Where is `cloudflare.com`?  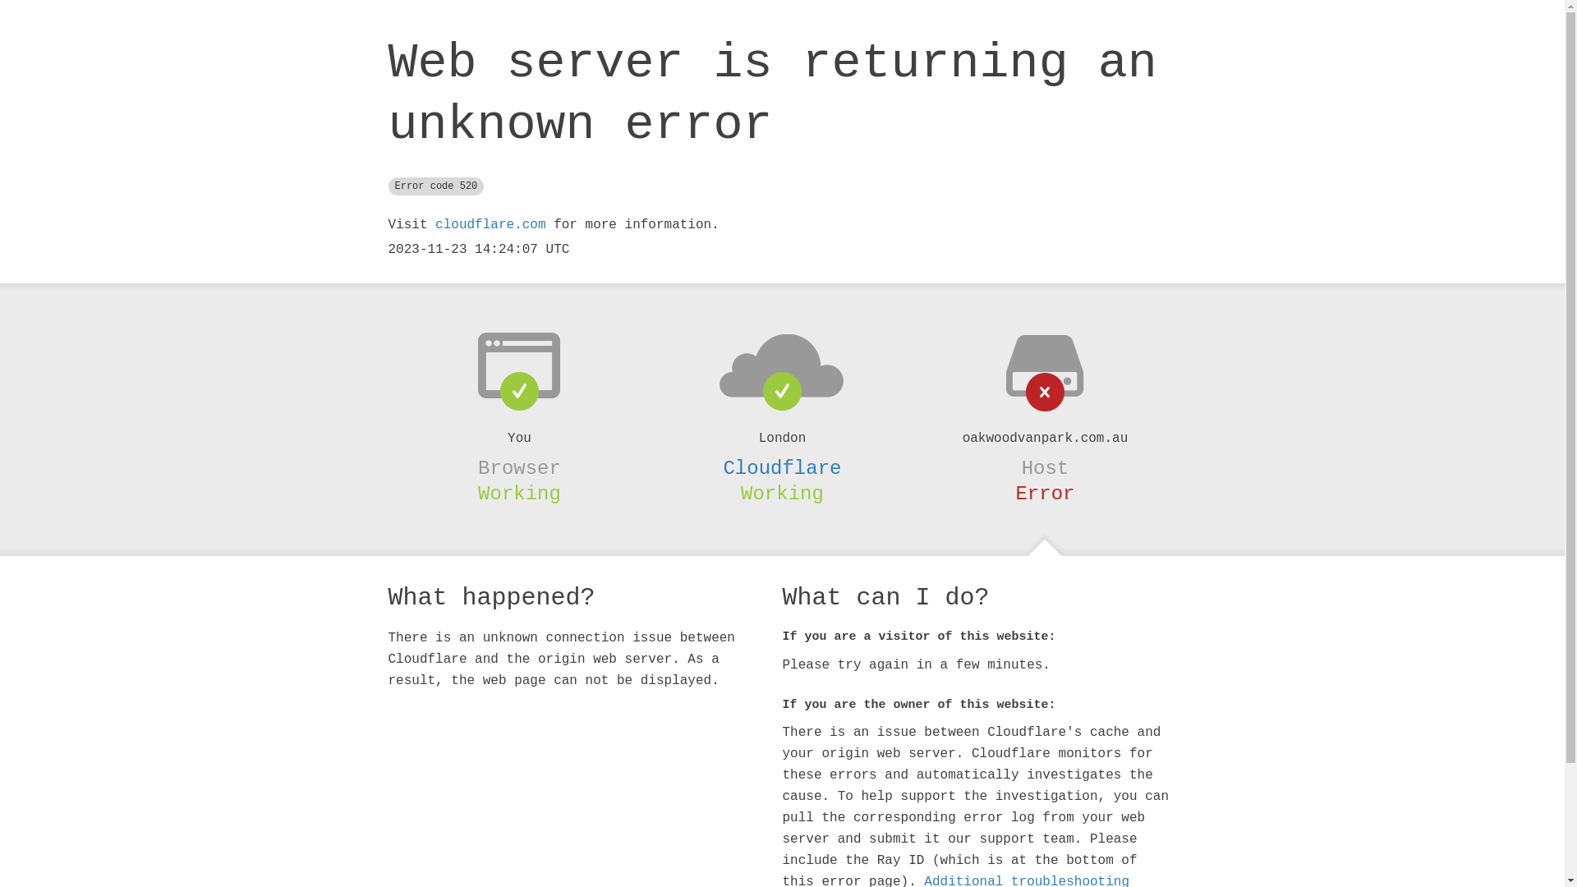 cloudflare.com is located at coordinates (490, 225).